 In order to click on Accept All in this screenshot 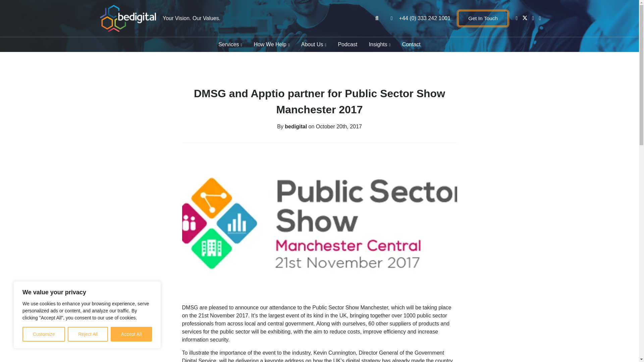, I will do `click(131, 334)`.